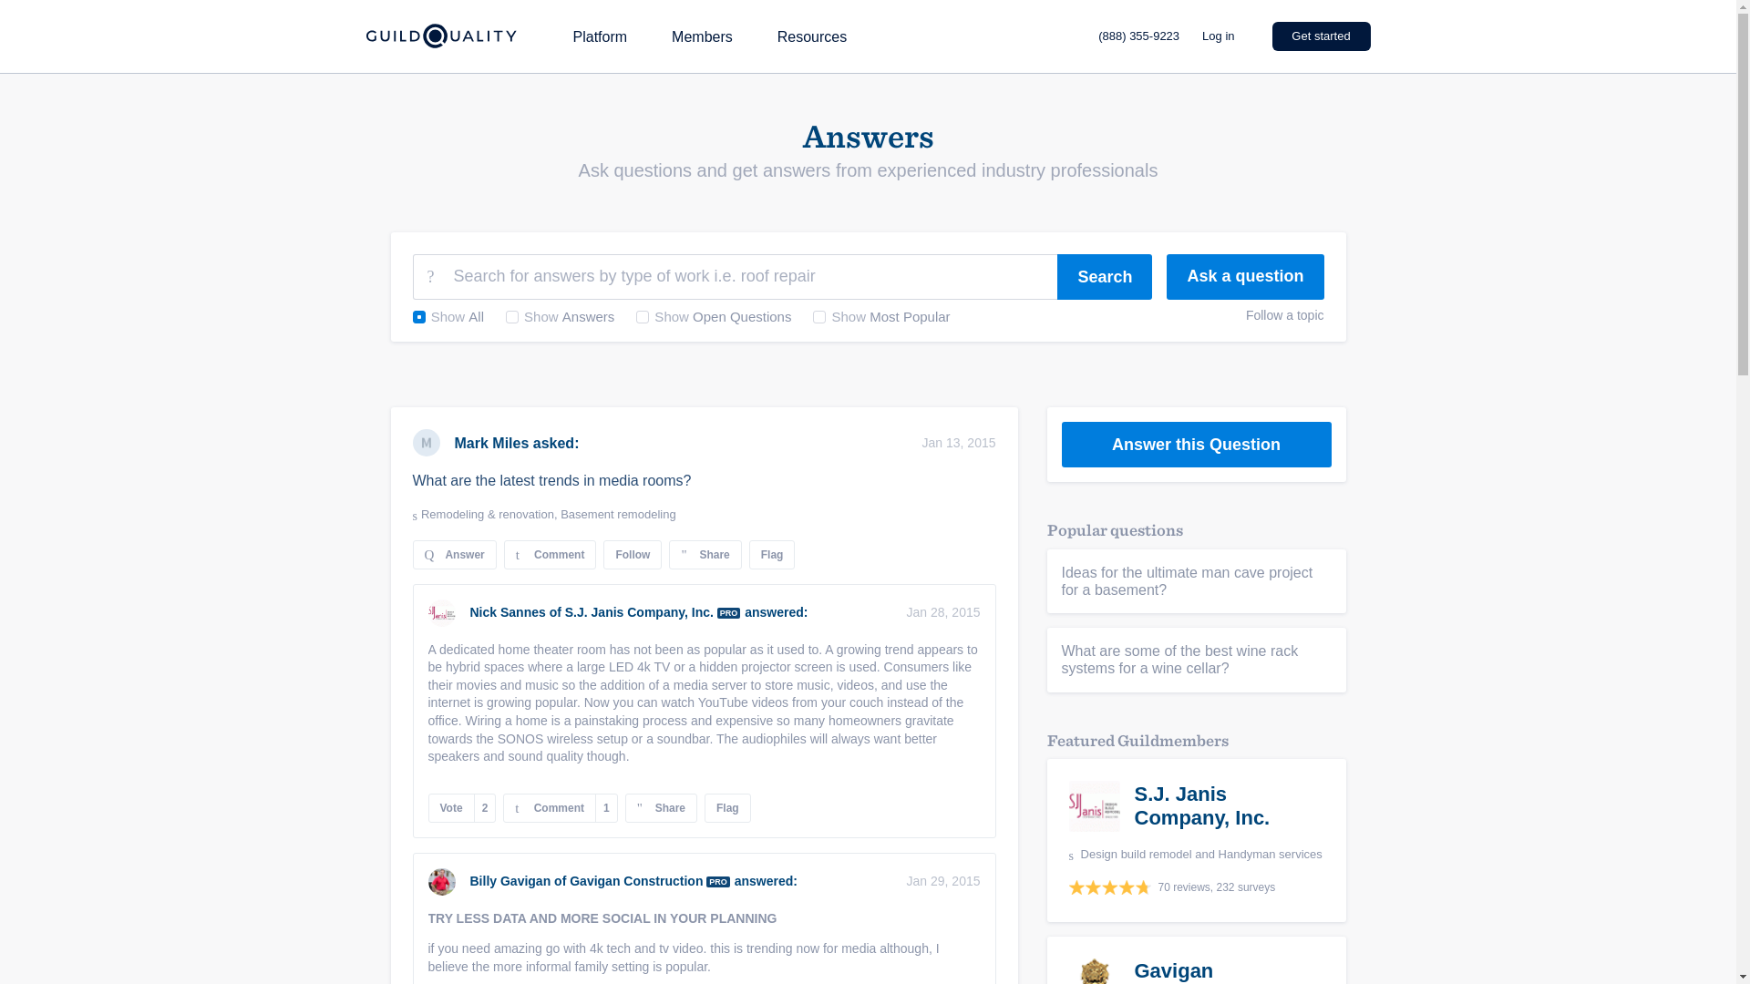 Image resolution: width=1750 pixels, height=984 pixels. What do you see at coordinates (811, 36) in the screenshot?
I see `Log in` at bounding box center [811, 36].